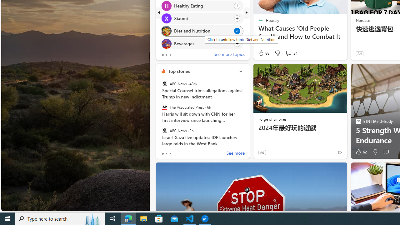 This screenshot has width=400, height=225. I want to click on Click to unfollow topic Diet and Nutrition, so click(202, 31).